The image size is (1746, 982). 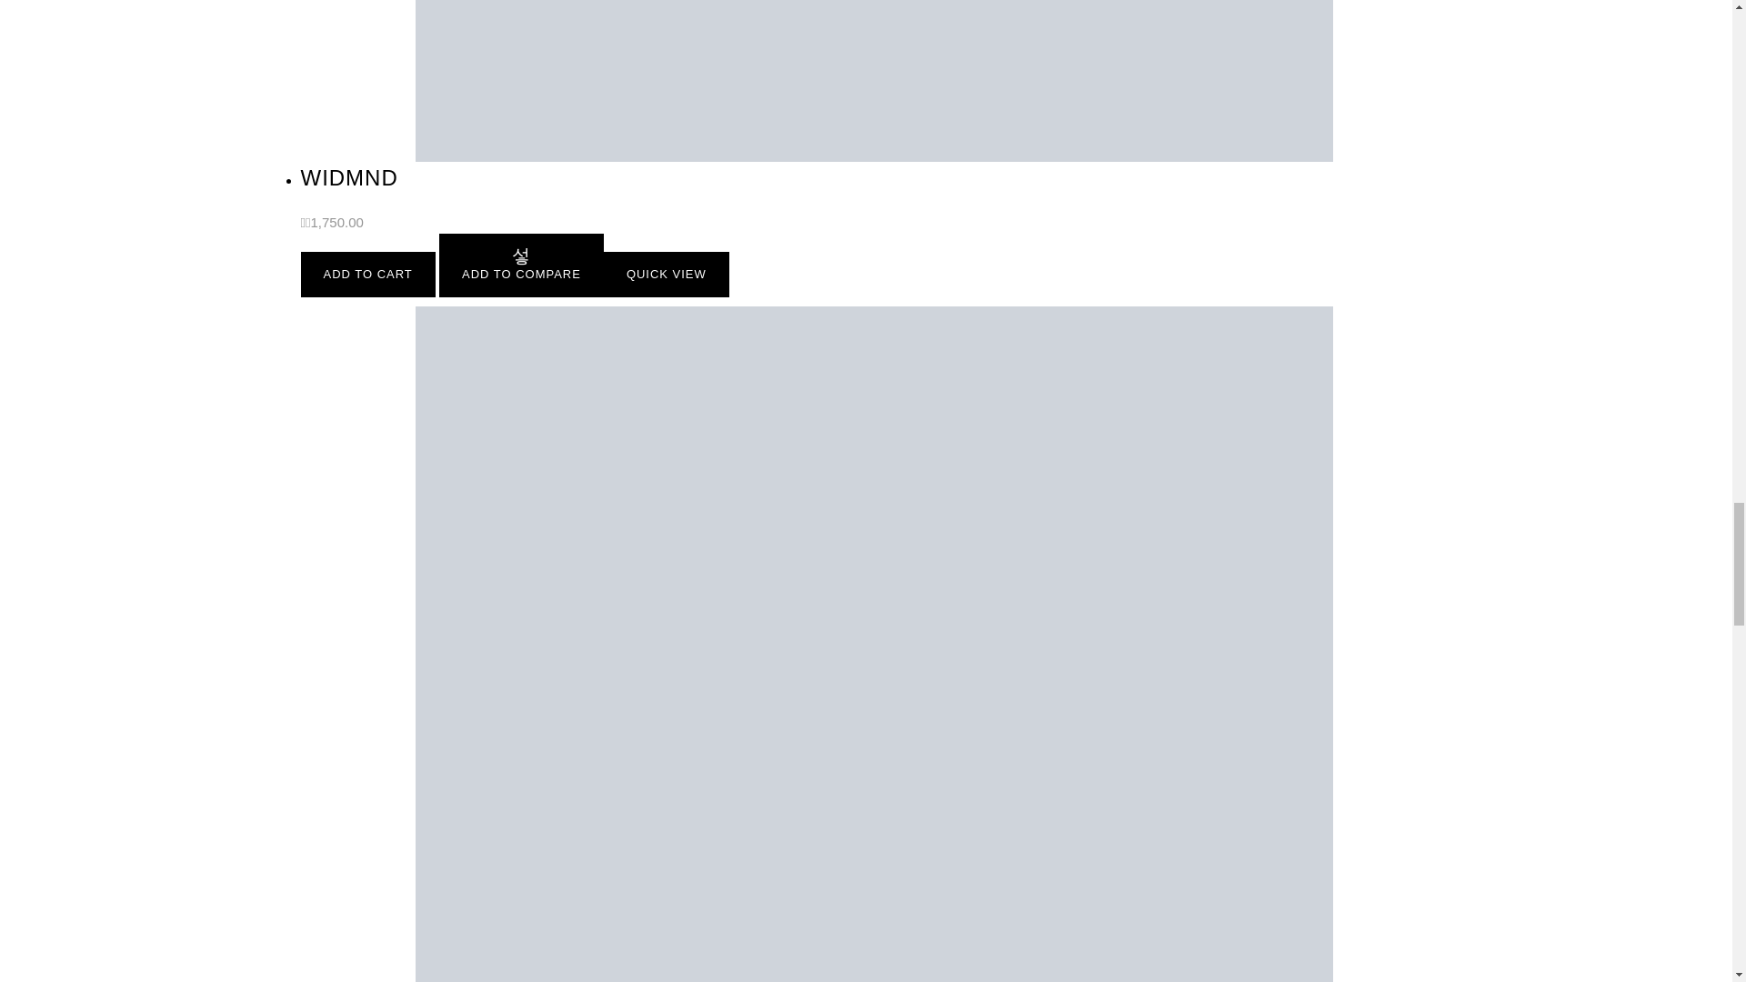 I want to click on Quick view, so click(x=667, y=275).